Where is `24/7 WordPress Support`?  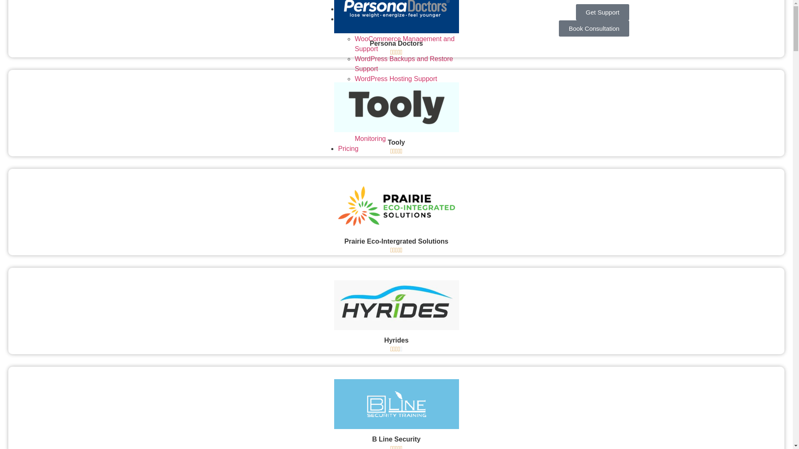
24/7 WordPress Support is located at coordinates (391, 29).